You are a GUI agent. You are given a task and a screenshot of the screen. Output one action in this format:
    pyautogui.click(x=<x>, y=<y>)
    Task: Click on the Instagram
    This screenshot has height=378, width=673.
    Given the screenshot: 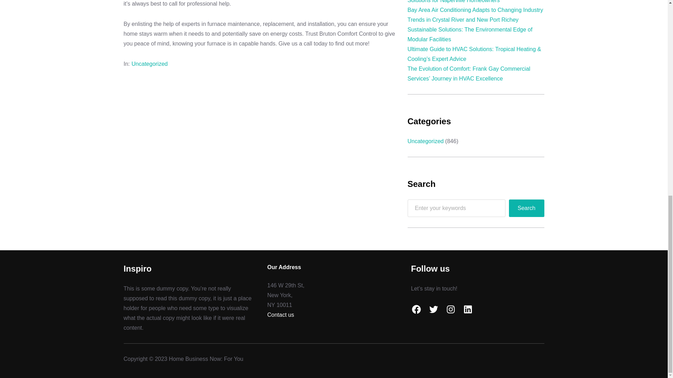 What is the action you would take?
    pyautogui.click(x=450, y=309)
    